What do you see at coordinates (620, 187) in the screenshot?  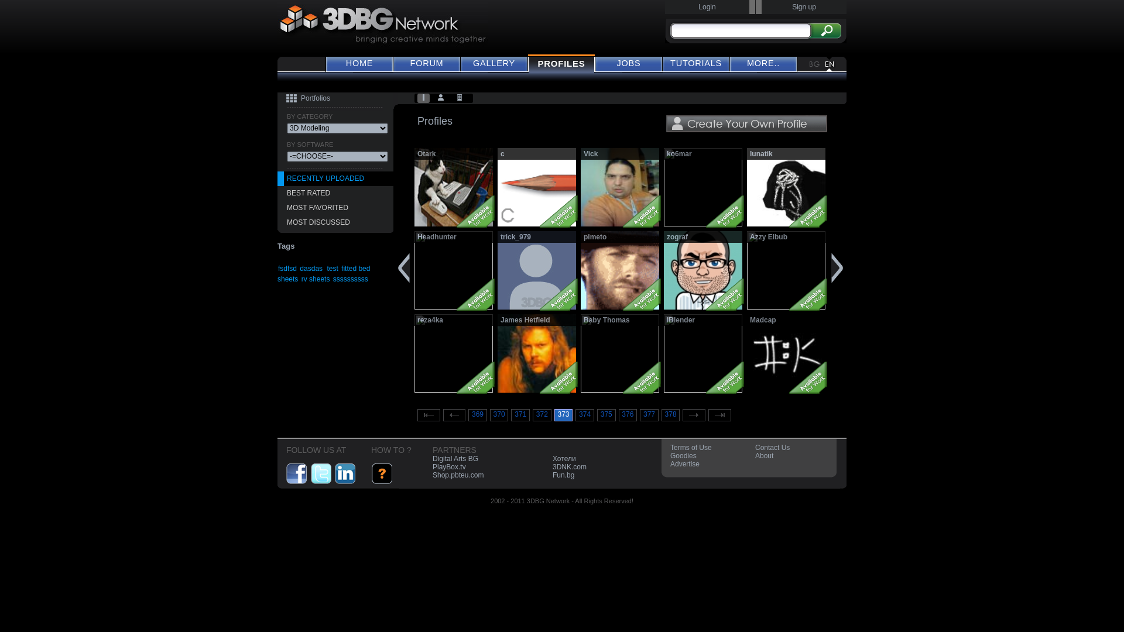 I see ` ` at bounding box center [620, 187].